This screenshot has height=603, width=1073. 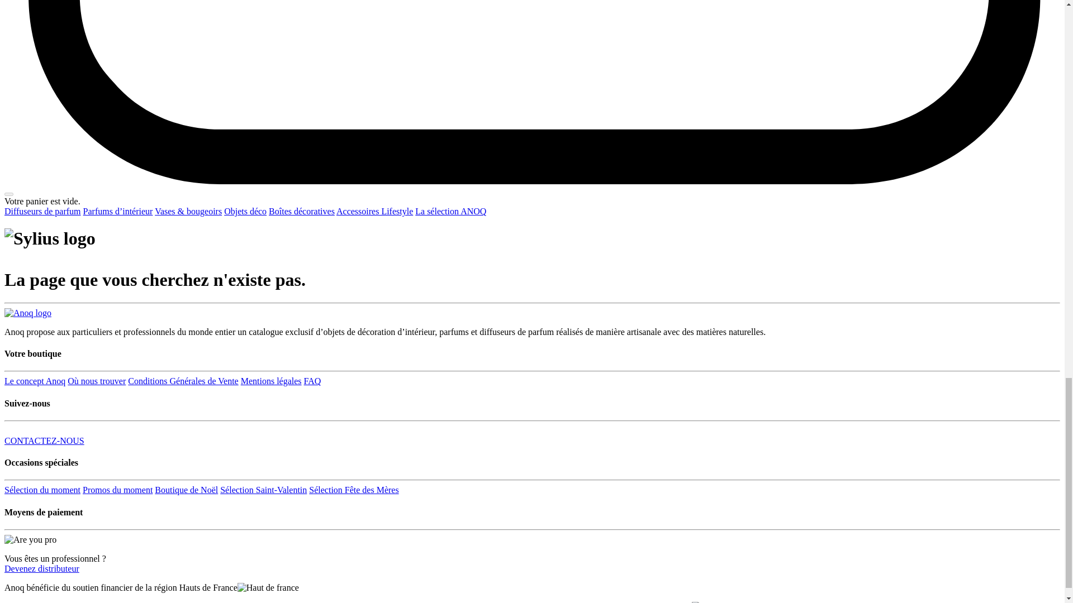 What do you see at coordinates (41, 568) in the screenshot?
I see `Devenez distributeur` at bounding box center [41, 568].